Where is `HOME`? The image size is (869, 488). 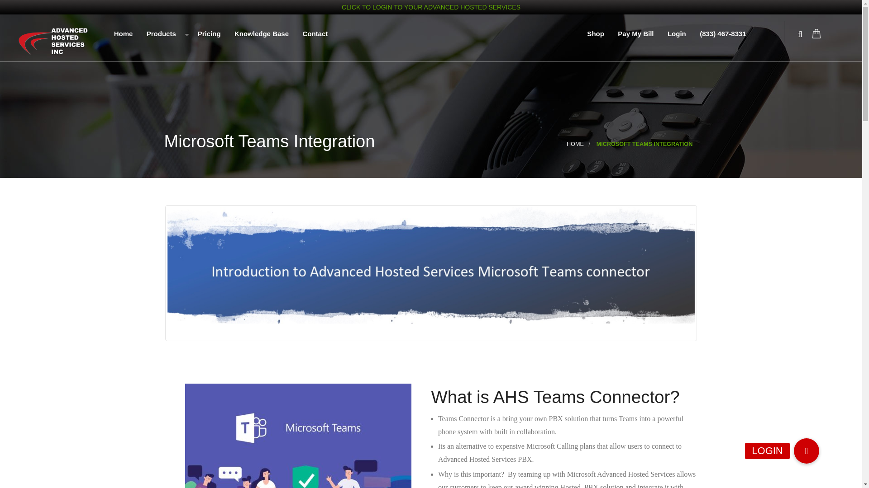 HOME is located at coordinates (575, 144).